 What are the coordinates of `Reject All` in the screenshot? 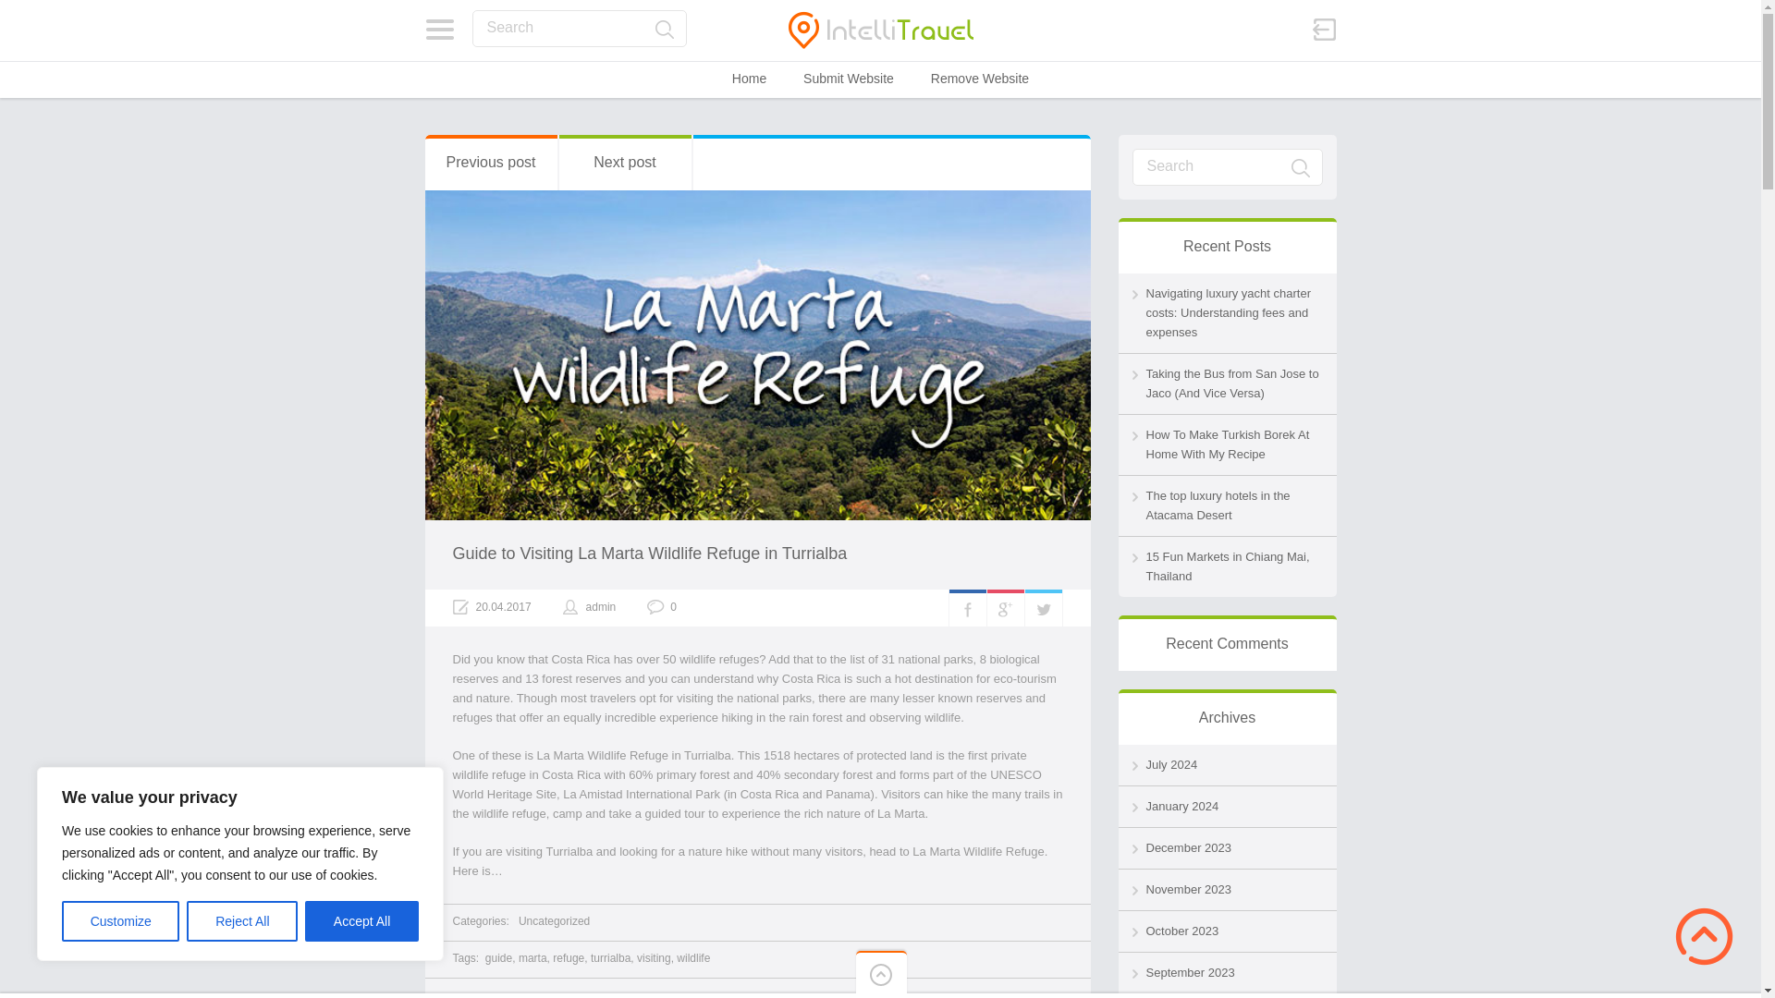 It's located at (242, 921).